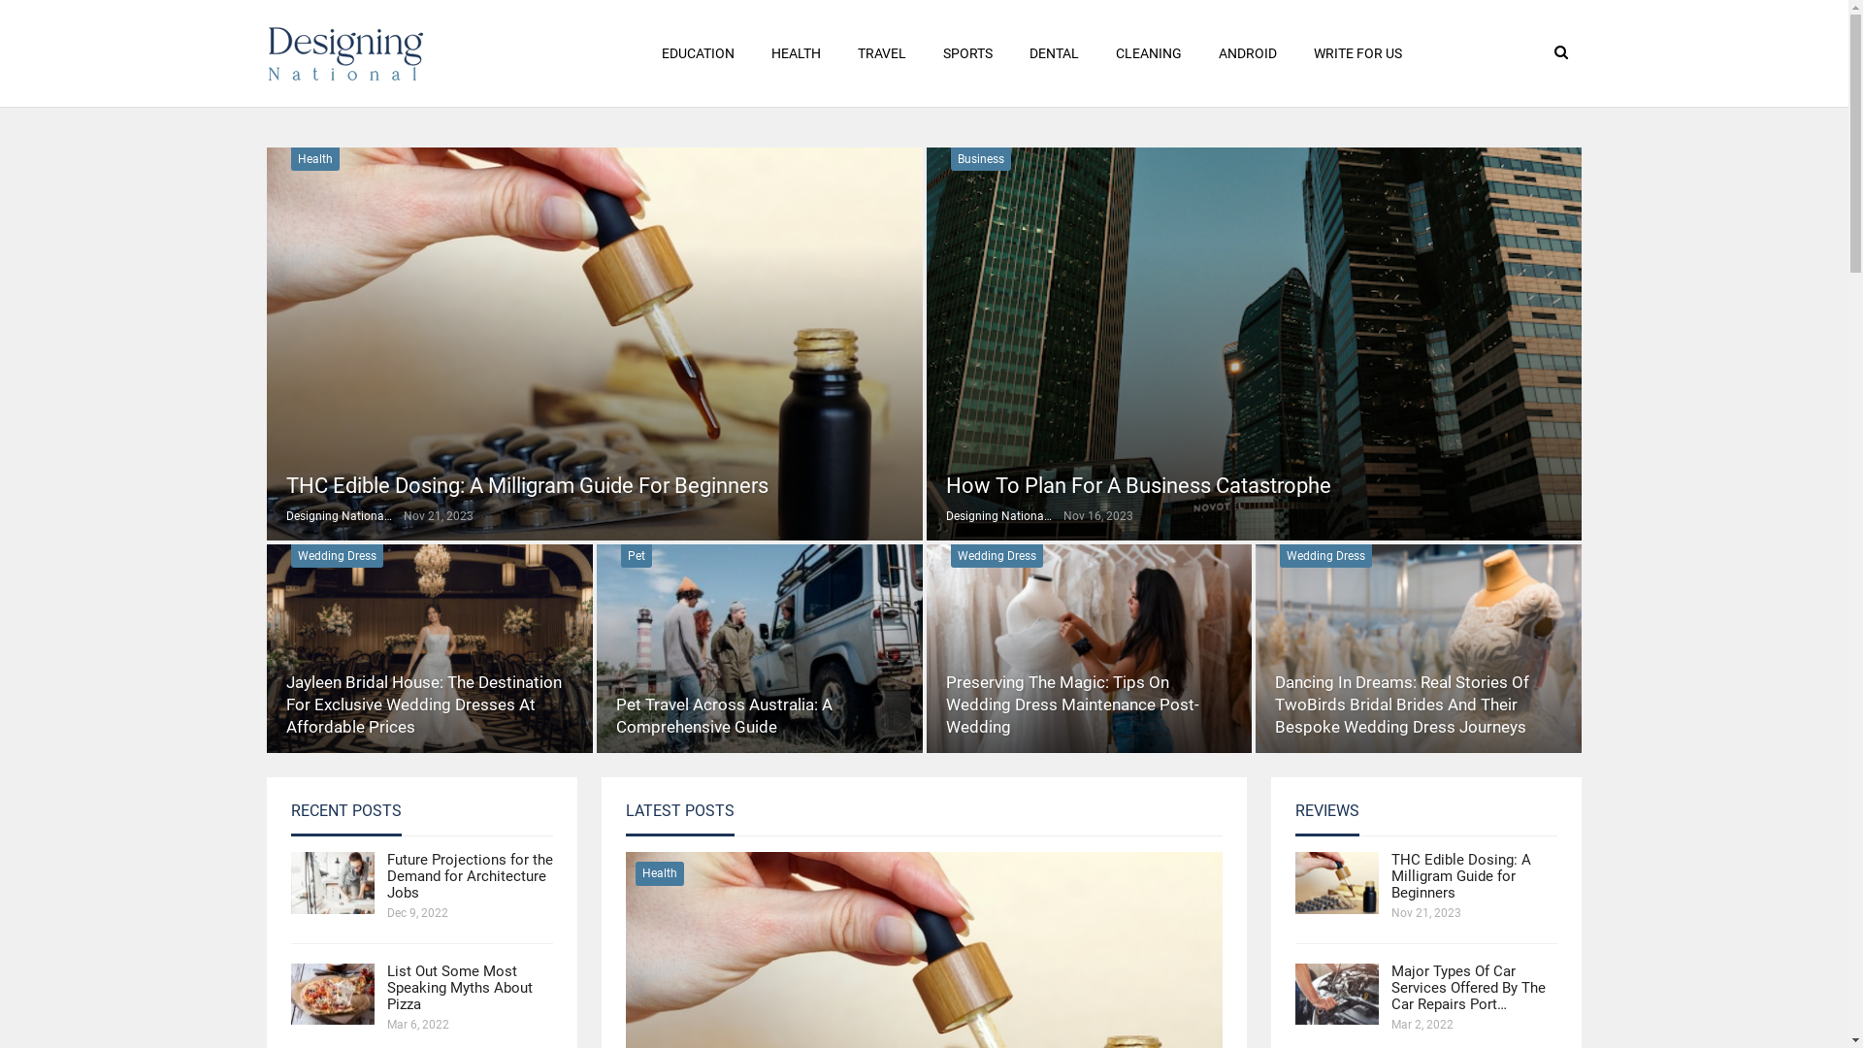  I want to click on HEALTH, so click(796, 53).